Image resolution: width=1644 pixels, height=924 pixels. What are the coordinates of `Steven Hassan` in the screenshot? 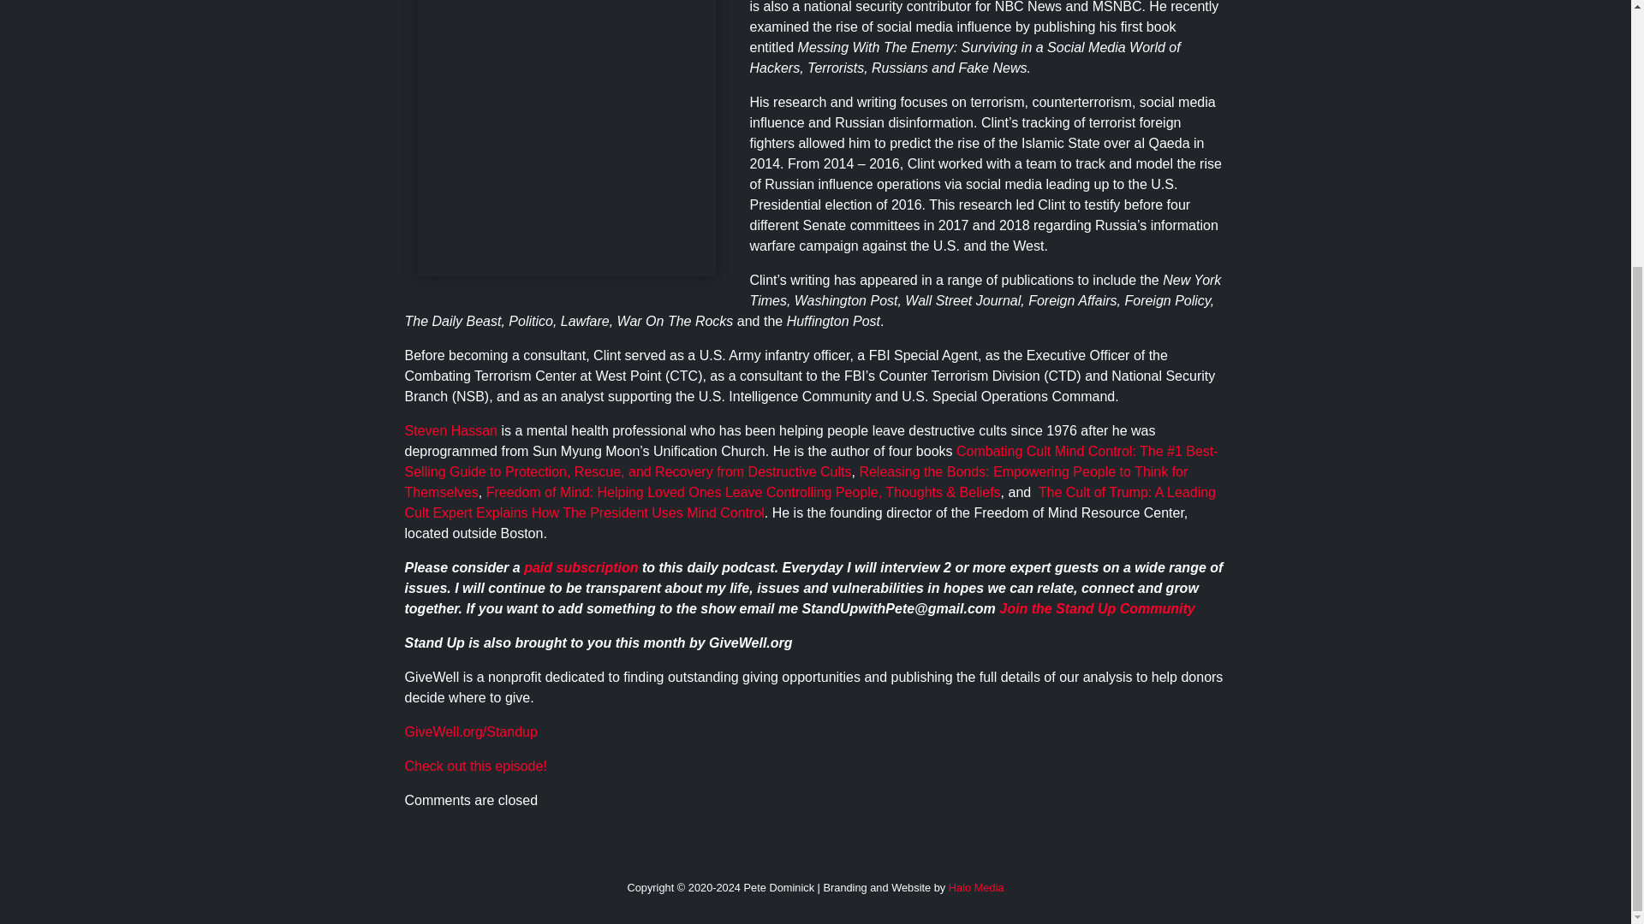 It's located at (450, 429).